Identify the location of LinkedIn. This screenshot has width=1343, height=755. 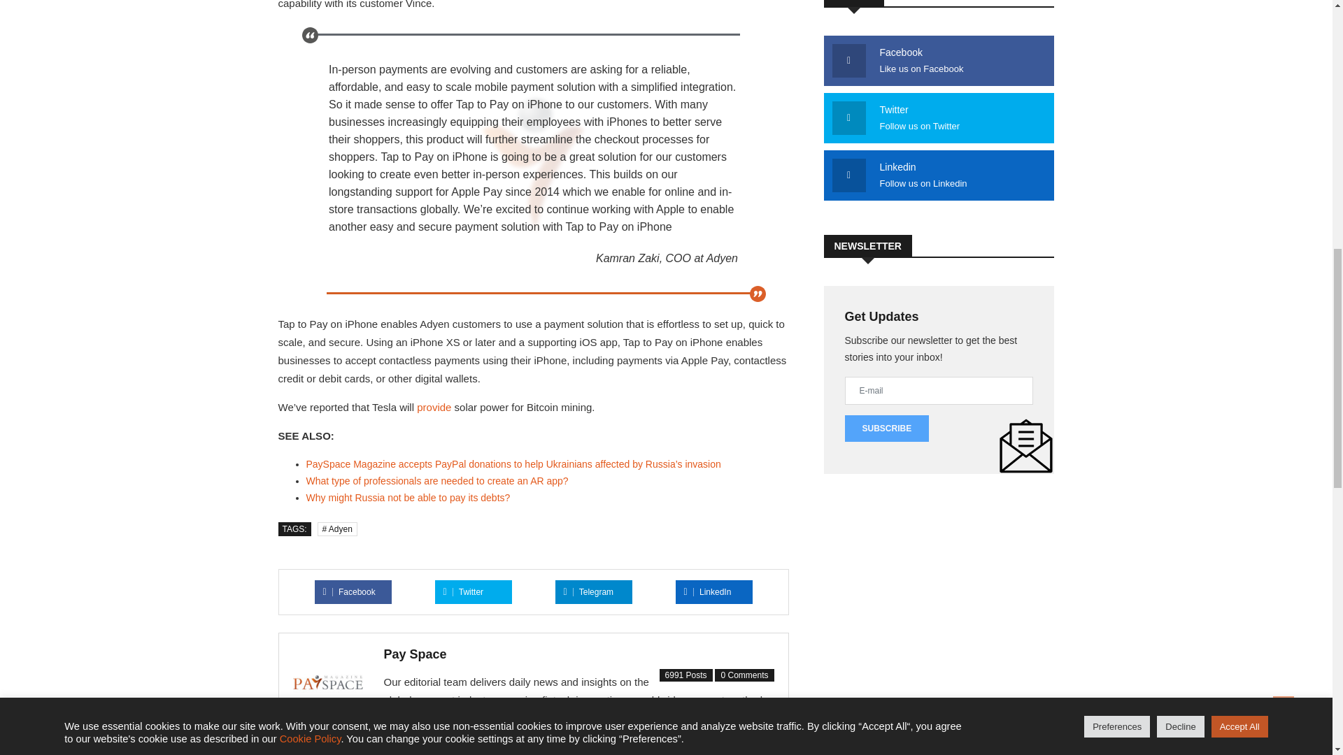
(708, 592).